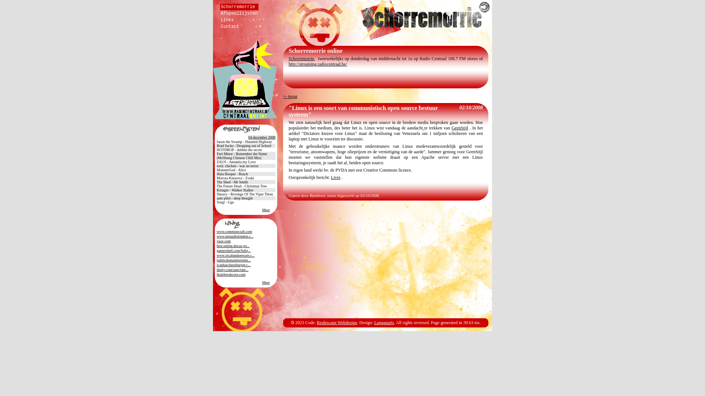 This screenshot has height=396, width=705. What do you see at coordinates (234, 260) in the screenshot?
I see `publicdomaintorrents...` at bounding box center [234, 260].